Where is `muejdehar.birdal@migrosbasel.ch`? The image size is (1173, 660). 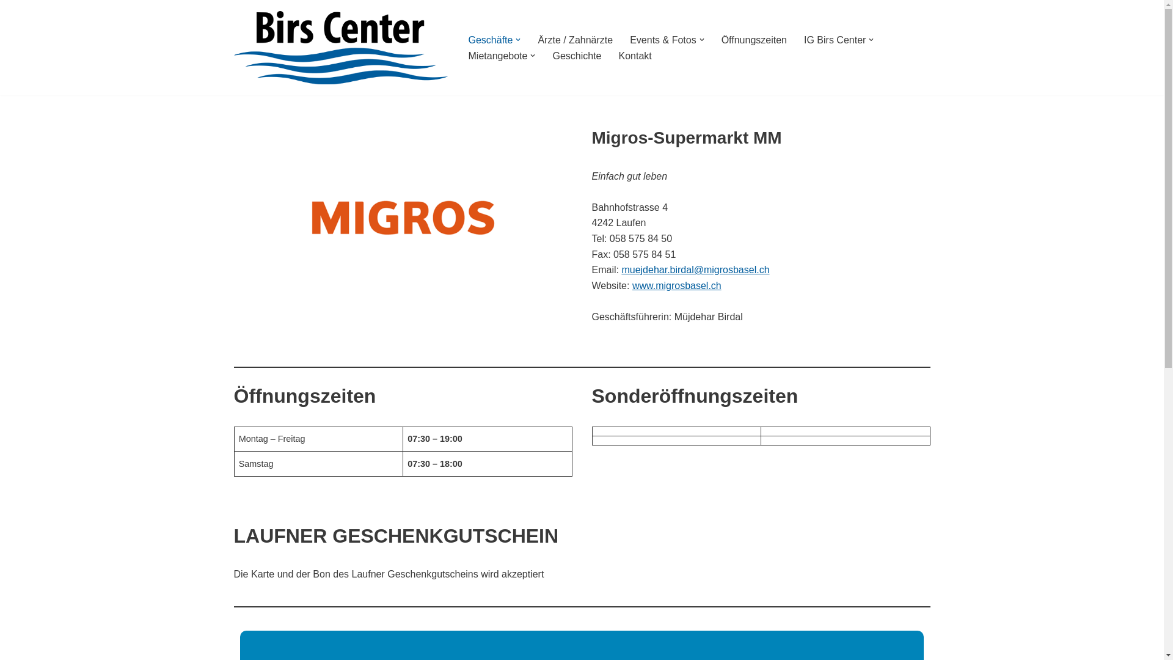 muejdehar.birdal@migrosbasel.ch is located at coordinates (695, 270).